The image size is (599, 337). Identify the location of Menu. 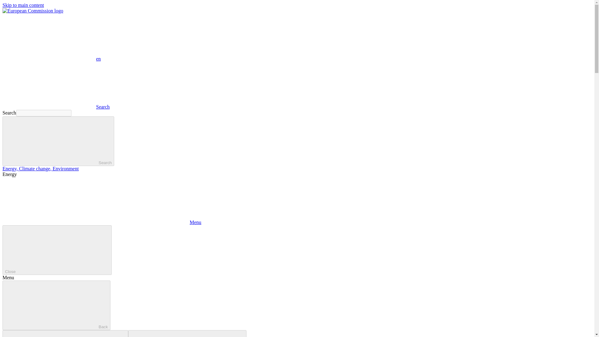
(102, 222).